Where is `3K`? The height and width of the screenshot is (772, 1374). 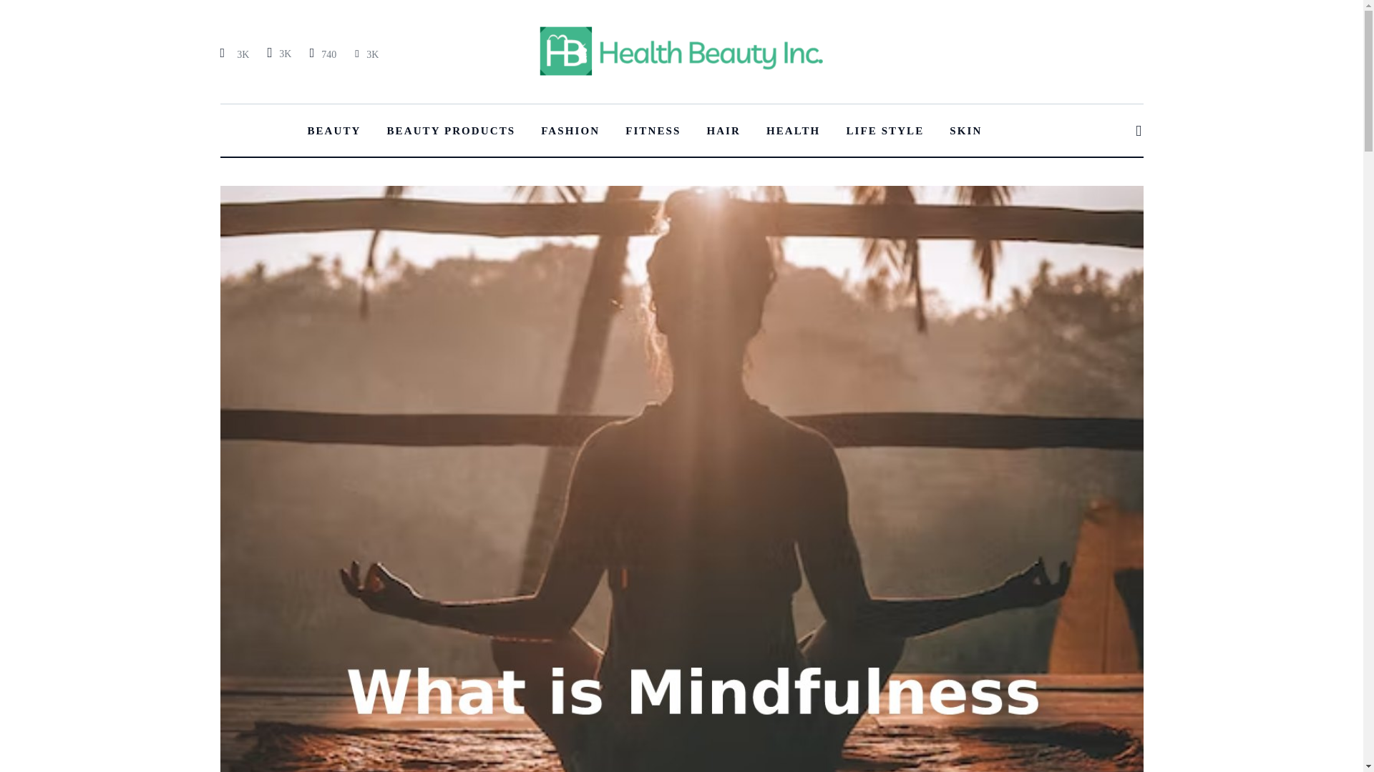
3K is located at coordinates (278, 53).